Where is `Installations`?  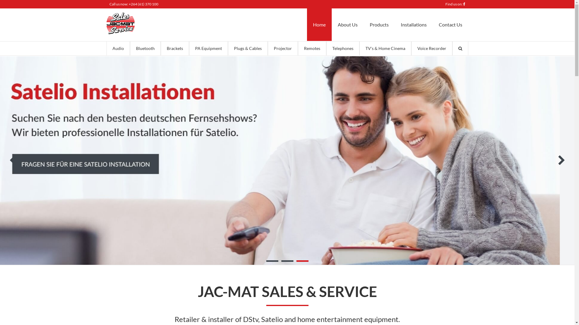
Installations is located at coordinates (413, 25).